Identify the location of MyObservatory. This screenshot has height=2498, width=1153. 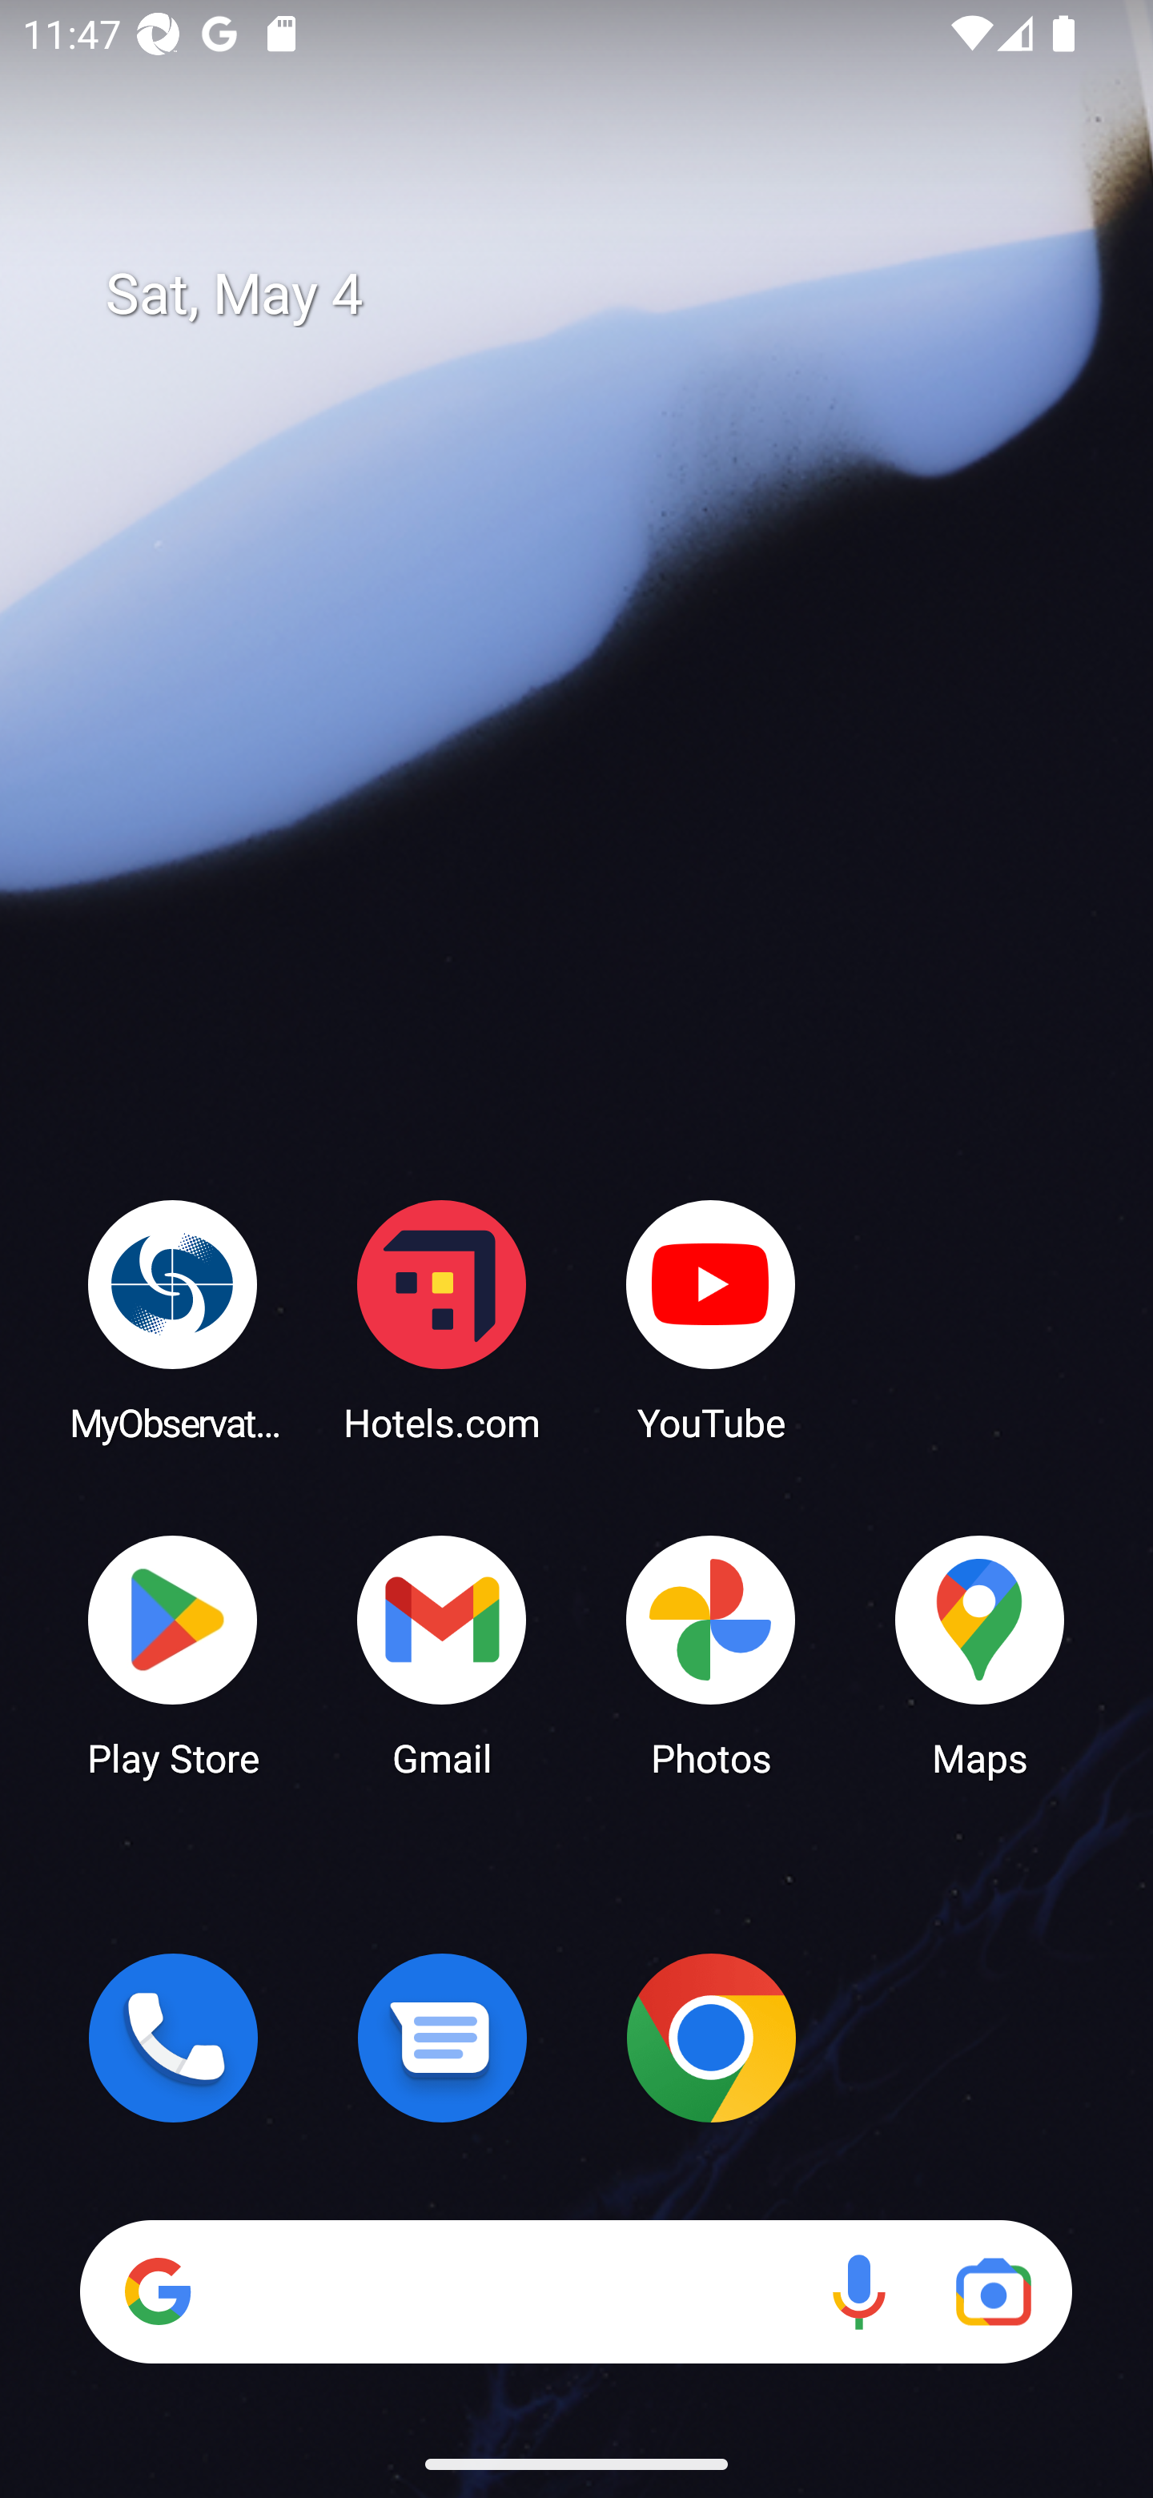
(173, 1319).